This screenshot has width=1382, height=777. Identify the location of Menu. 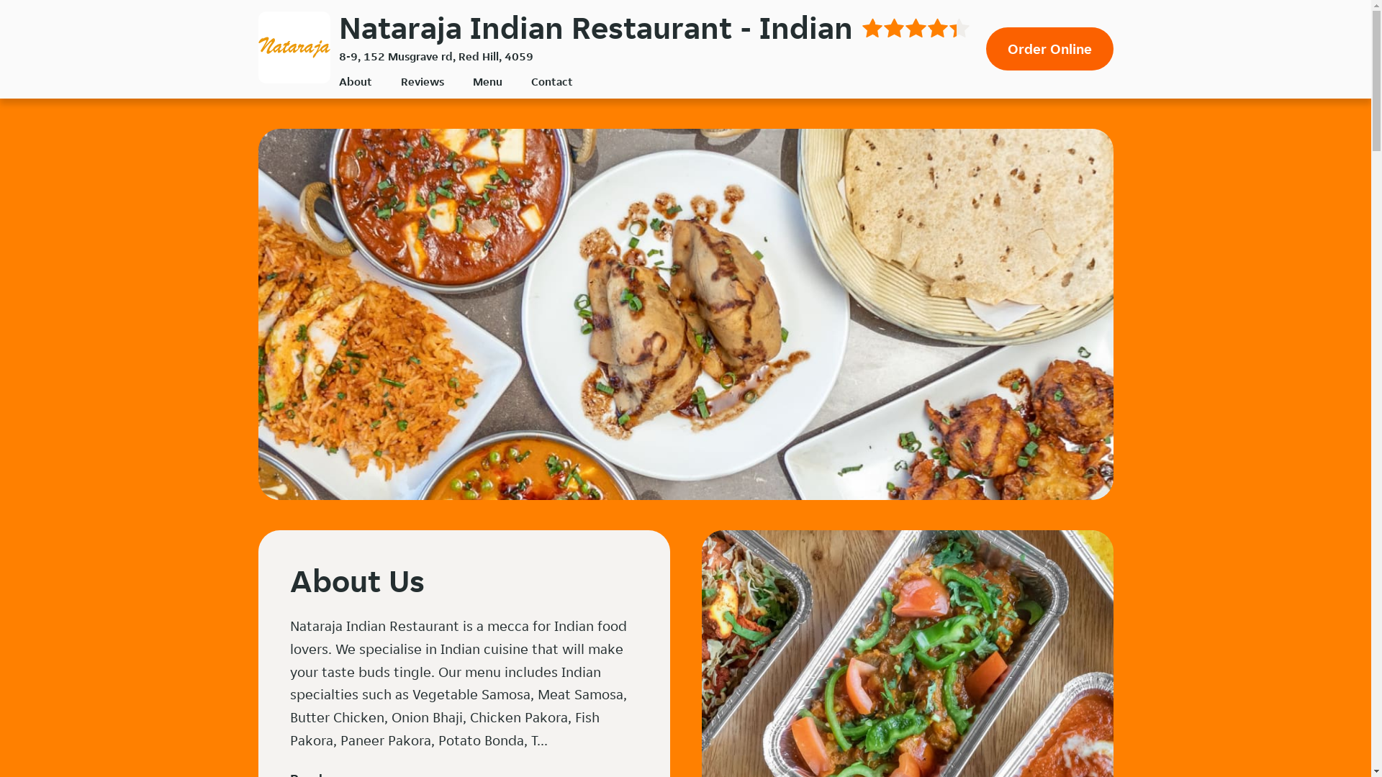
(487, 82).